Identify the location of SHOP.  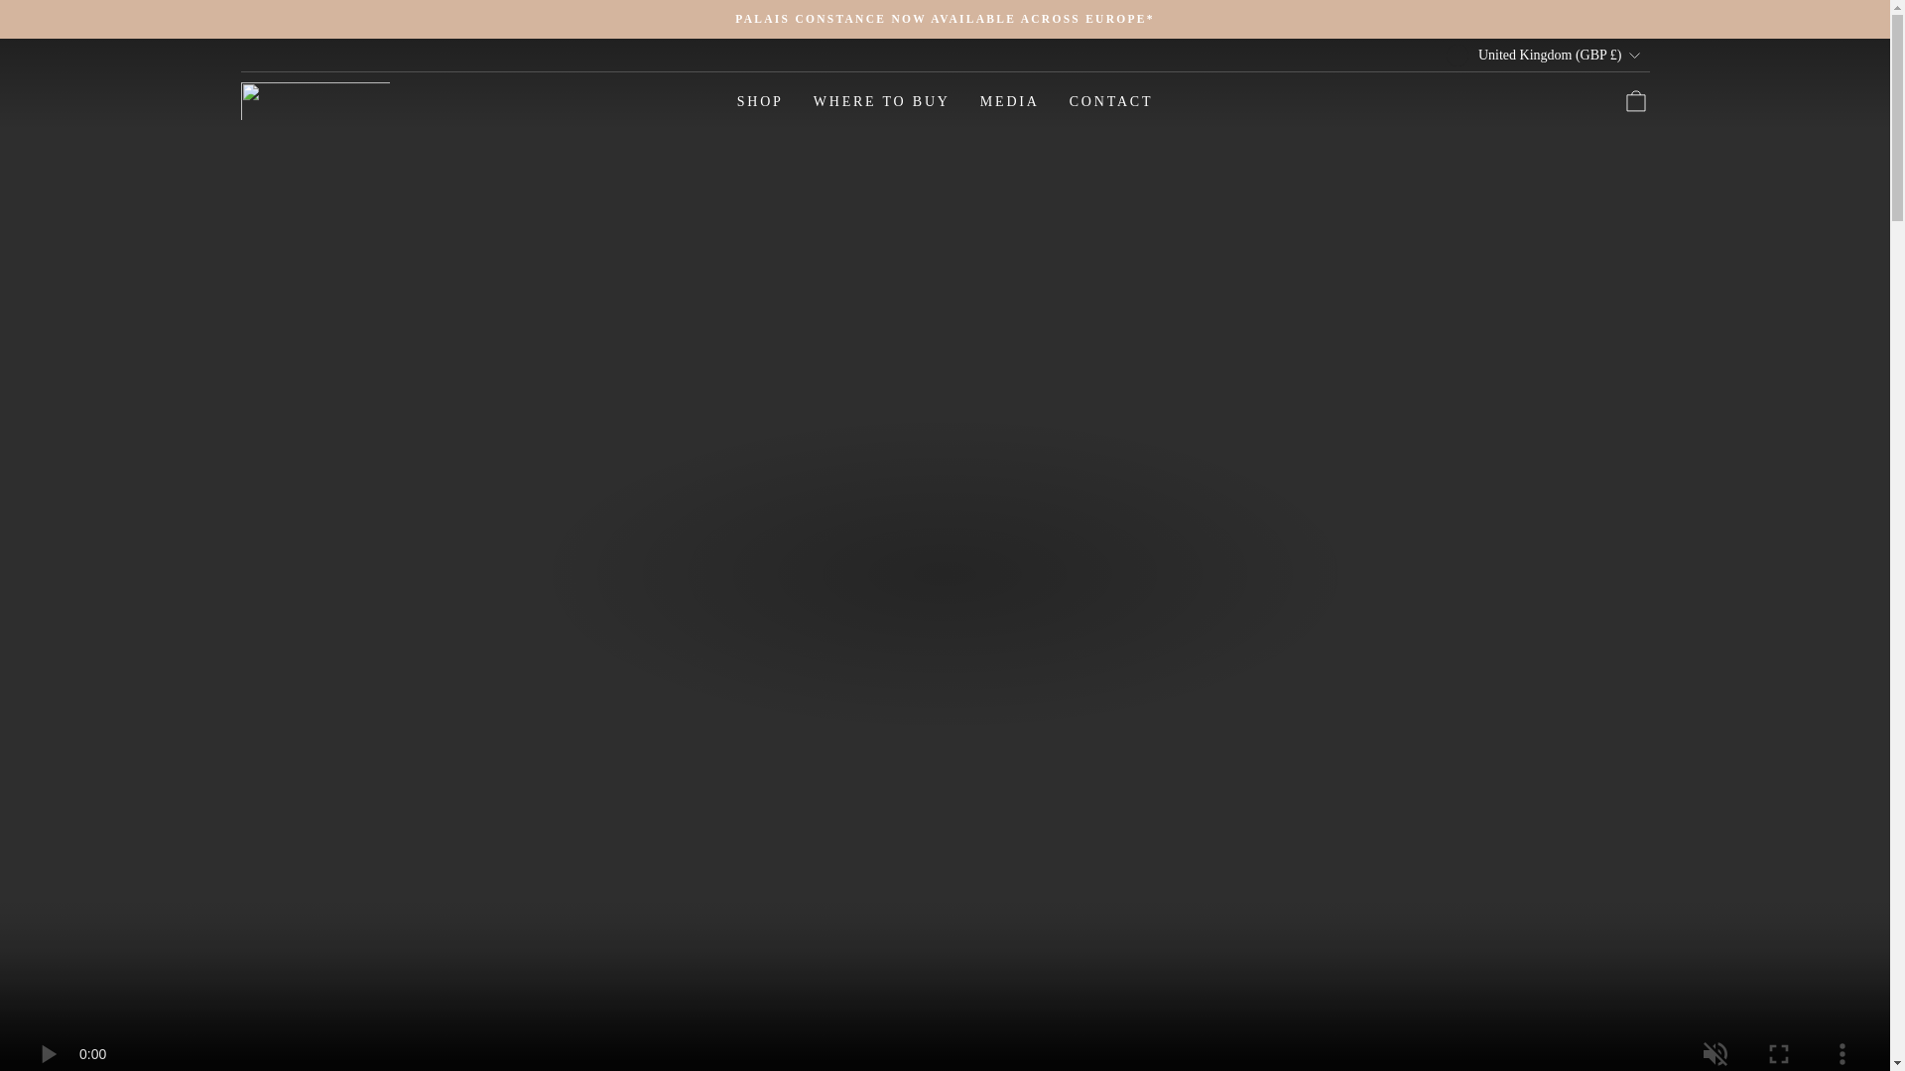
(760, 101).